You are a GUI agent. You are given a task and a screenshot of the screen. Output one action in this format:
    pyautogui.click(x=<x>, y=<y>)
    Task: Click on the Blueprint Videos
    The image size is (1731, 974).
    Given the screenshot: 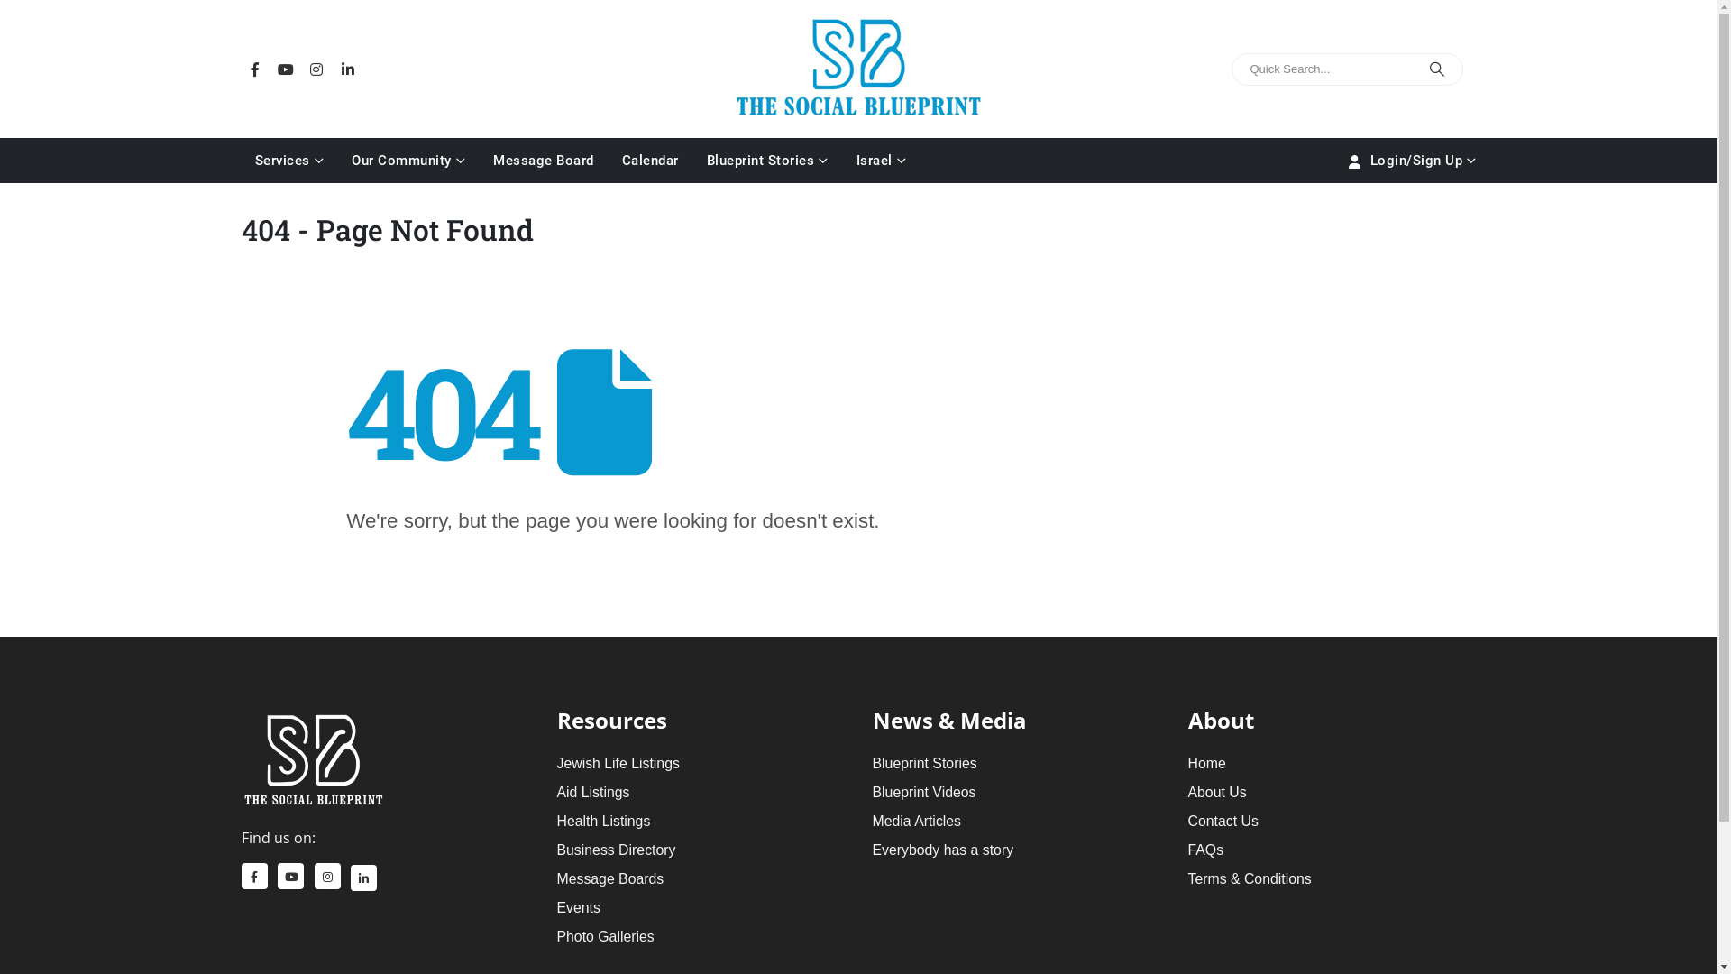 What is the action you would take?
    pyautogui.click(x=925, y=792)
    